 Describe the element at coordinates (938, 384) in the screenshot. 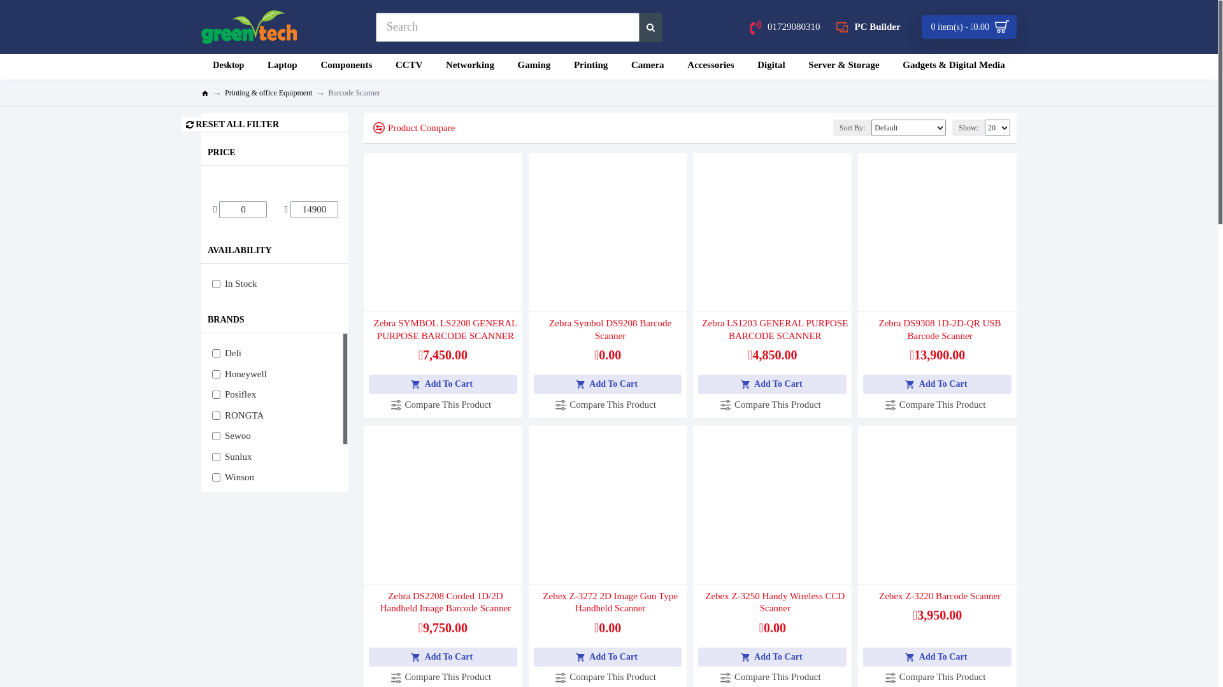

I see `Add To Cart` at that location.